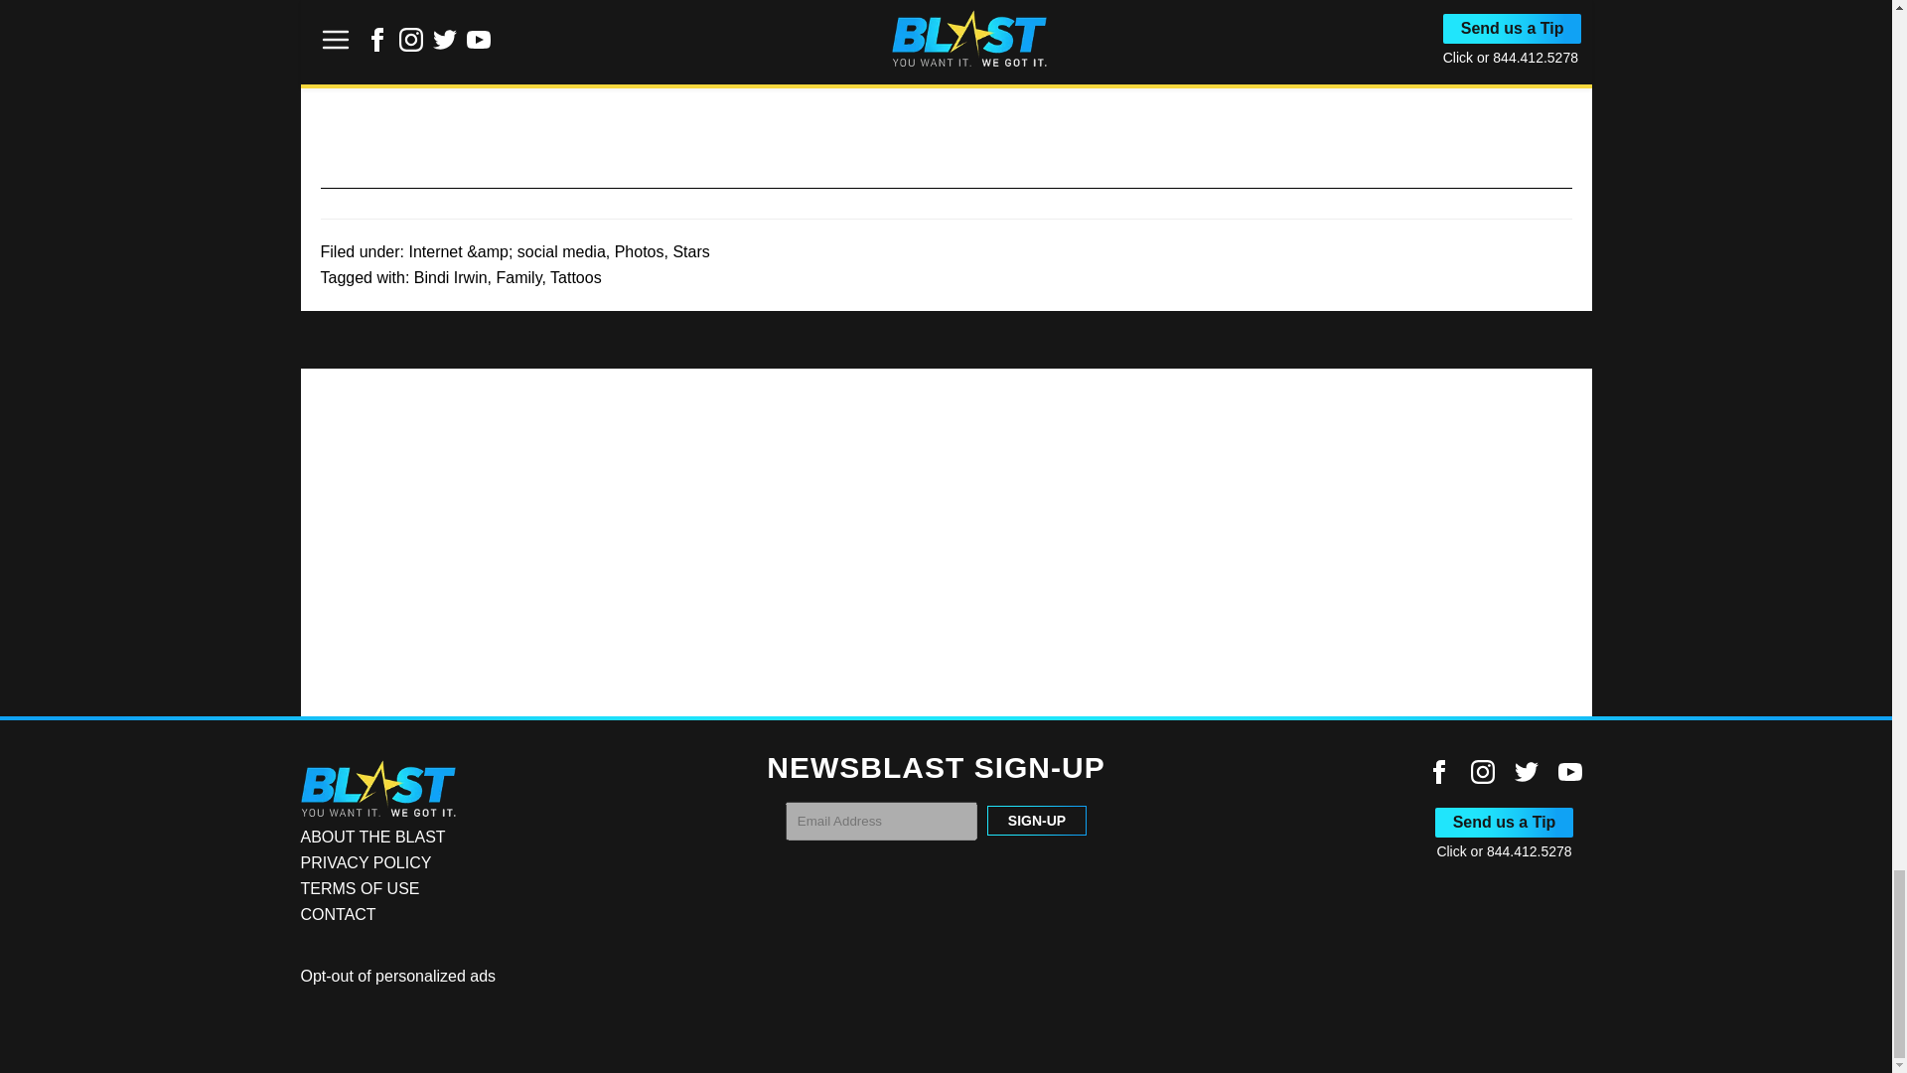  What do you see at coordinates (365, 862) in the screenshot?
I see `PRIVACY POLICY` at bounding box center [365, 862].